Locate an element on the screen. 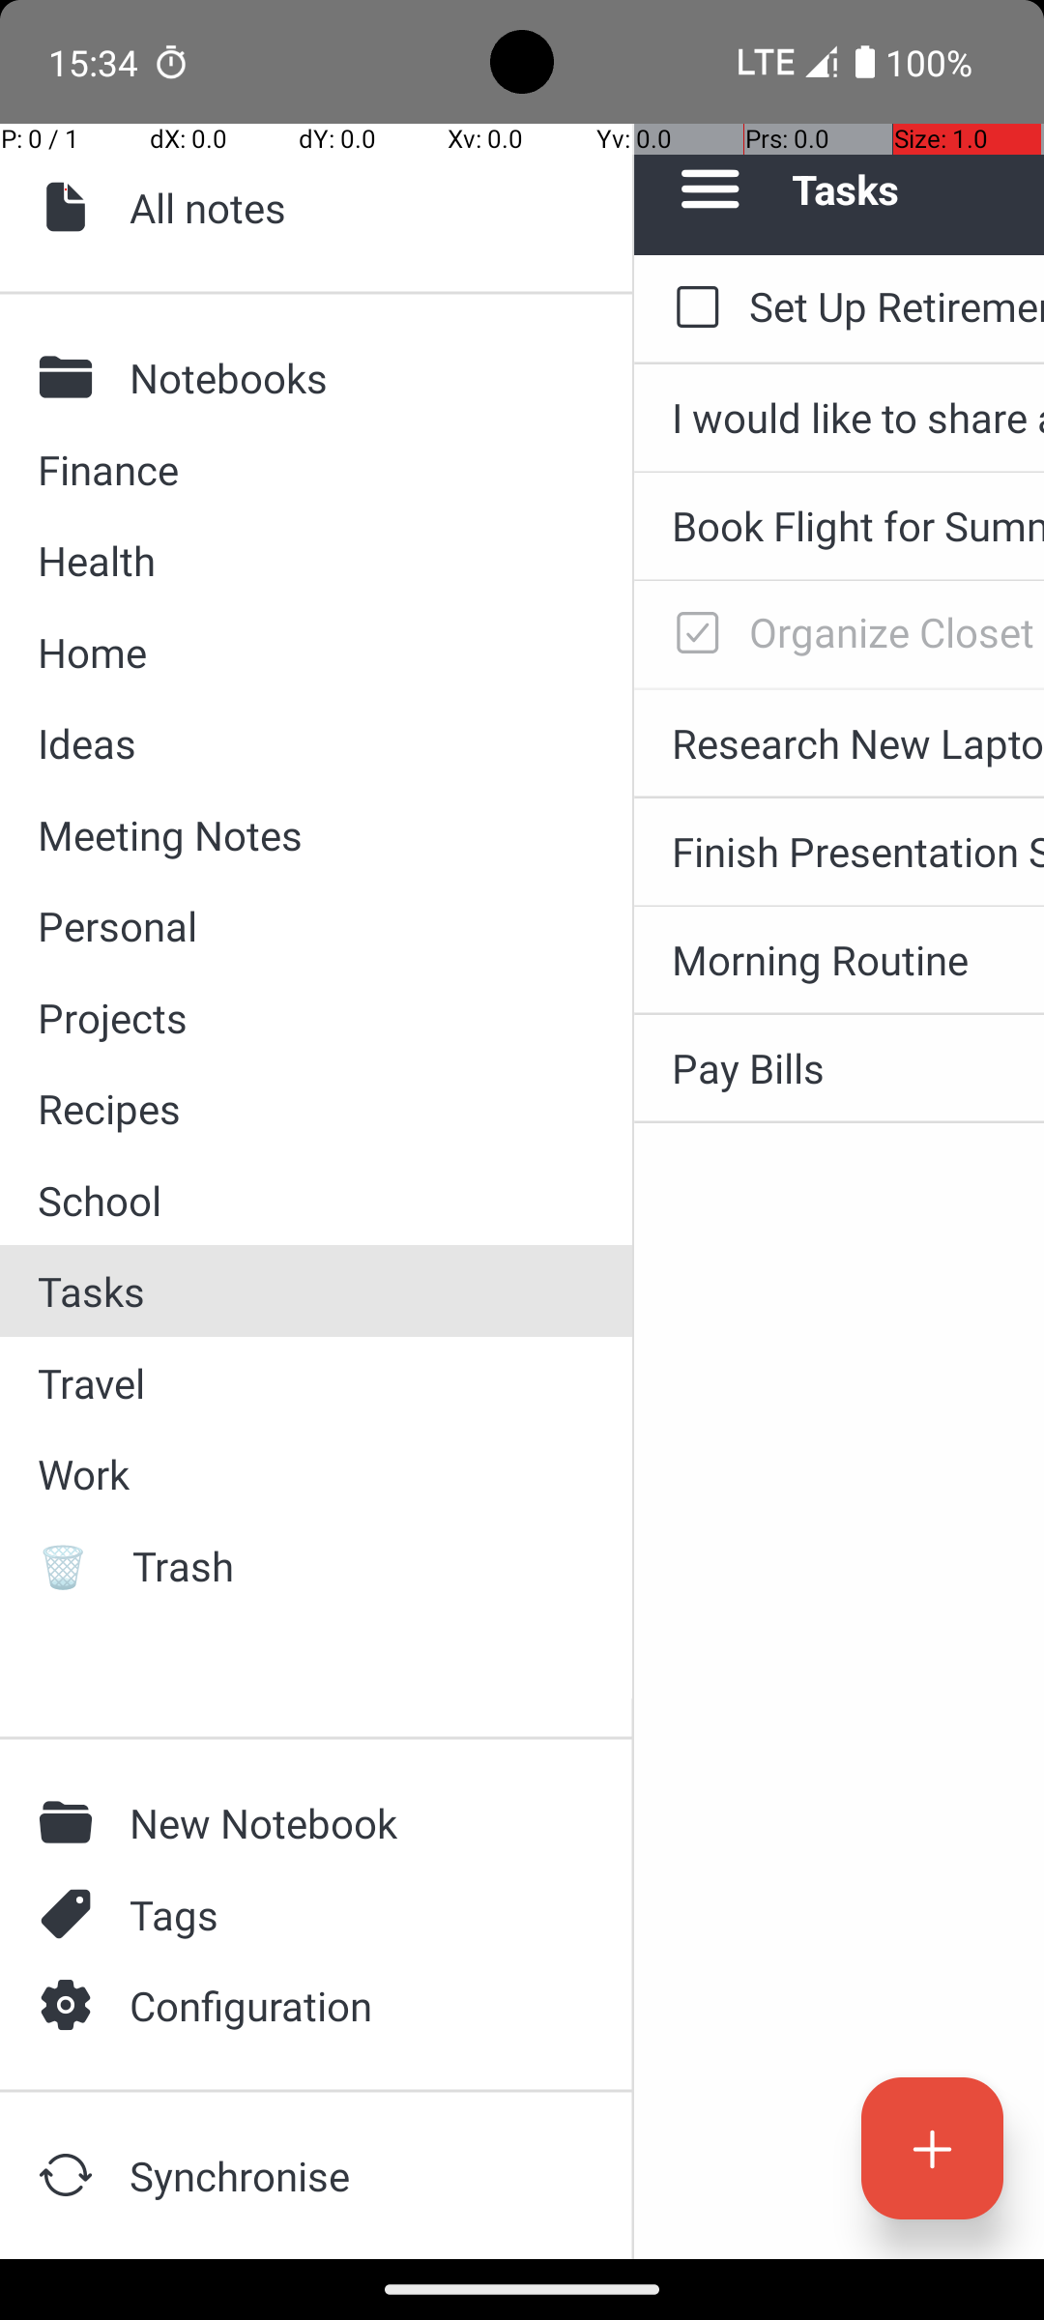 This screenshot has height=2320, width=1044. to-do: Organize Closet is located at coordinates (692, 634).